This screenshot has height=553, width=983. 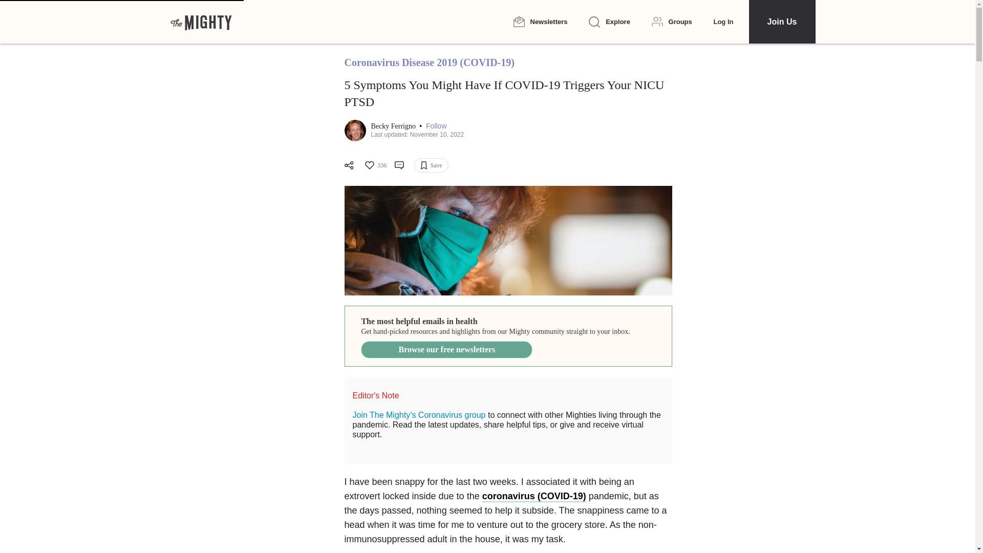 What do you see at coordinates (393, 126) in the screenshot?
I see `Becky Ferrigno` at bounding box center [393, 126].